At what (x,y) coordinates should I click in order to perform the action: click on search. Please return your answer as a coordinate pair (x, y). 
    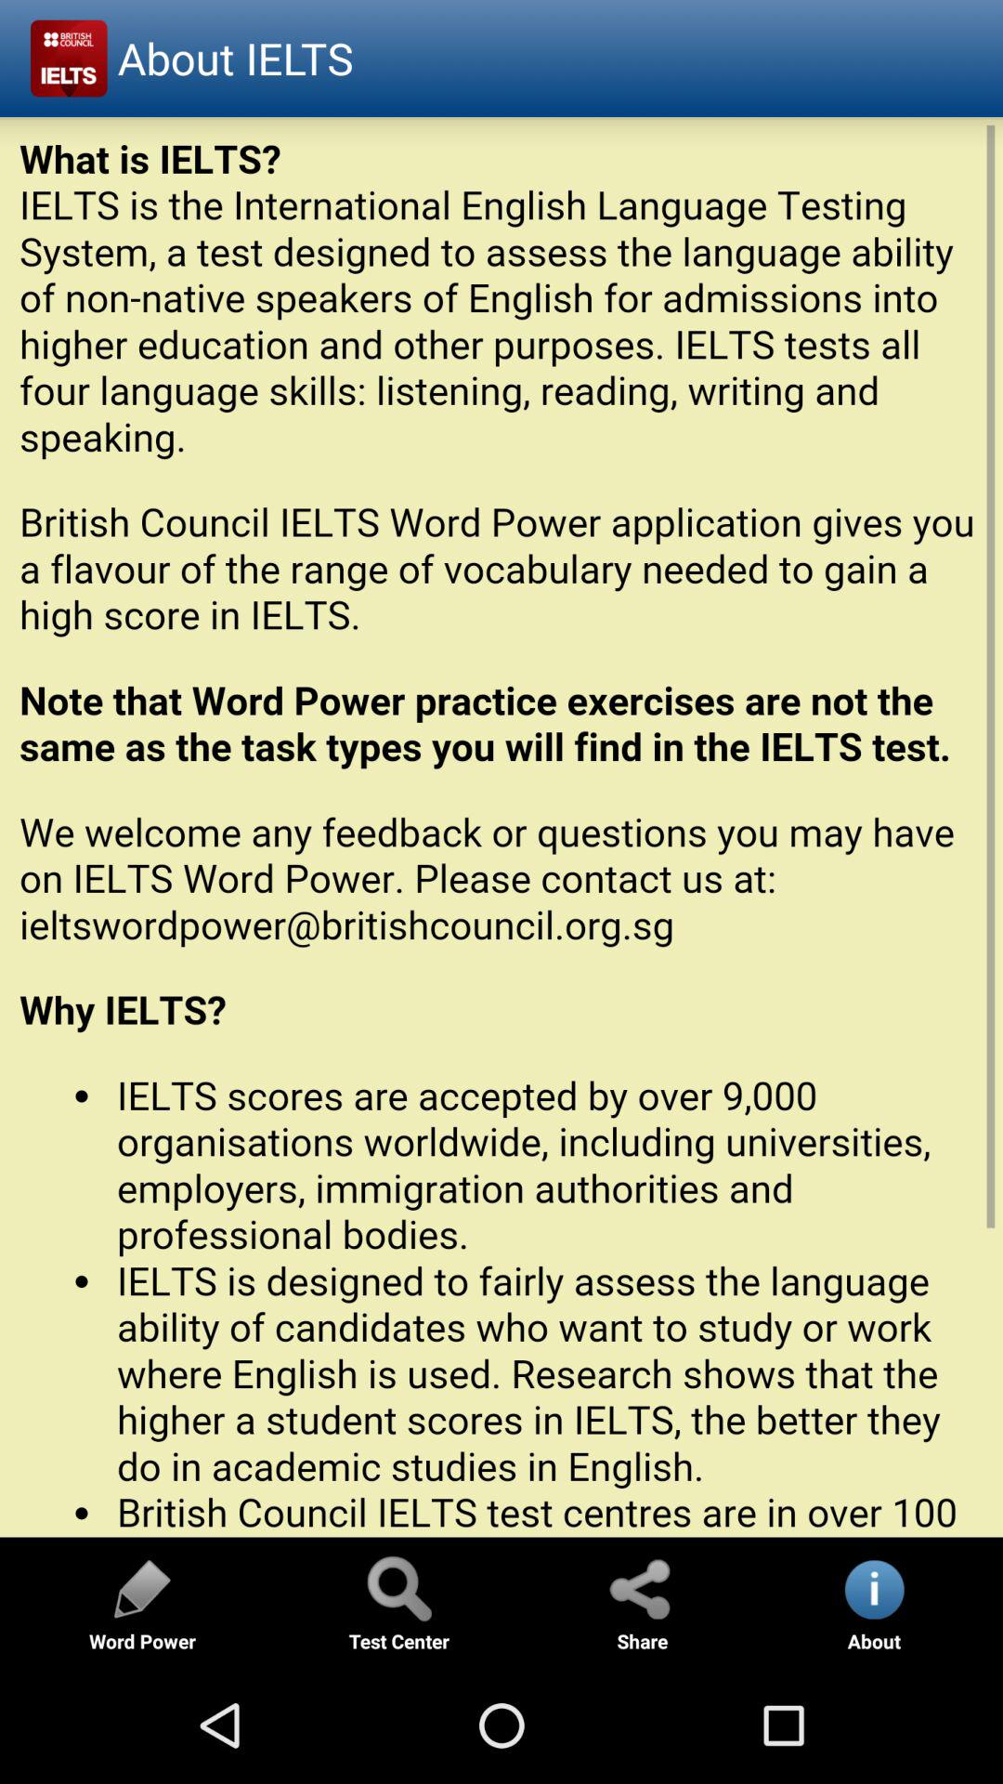
    Looking at the image, I should click on (398, 1589).